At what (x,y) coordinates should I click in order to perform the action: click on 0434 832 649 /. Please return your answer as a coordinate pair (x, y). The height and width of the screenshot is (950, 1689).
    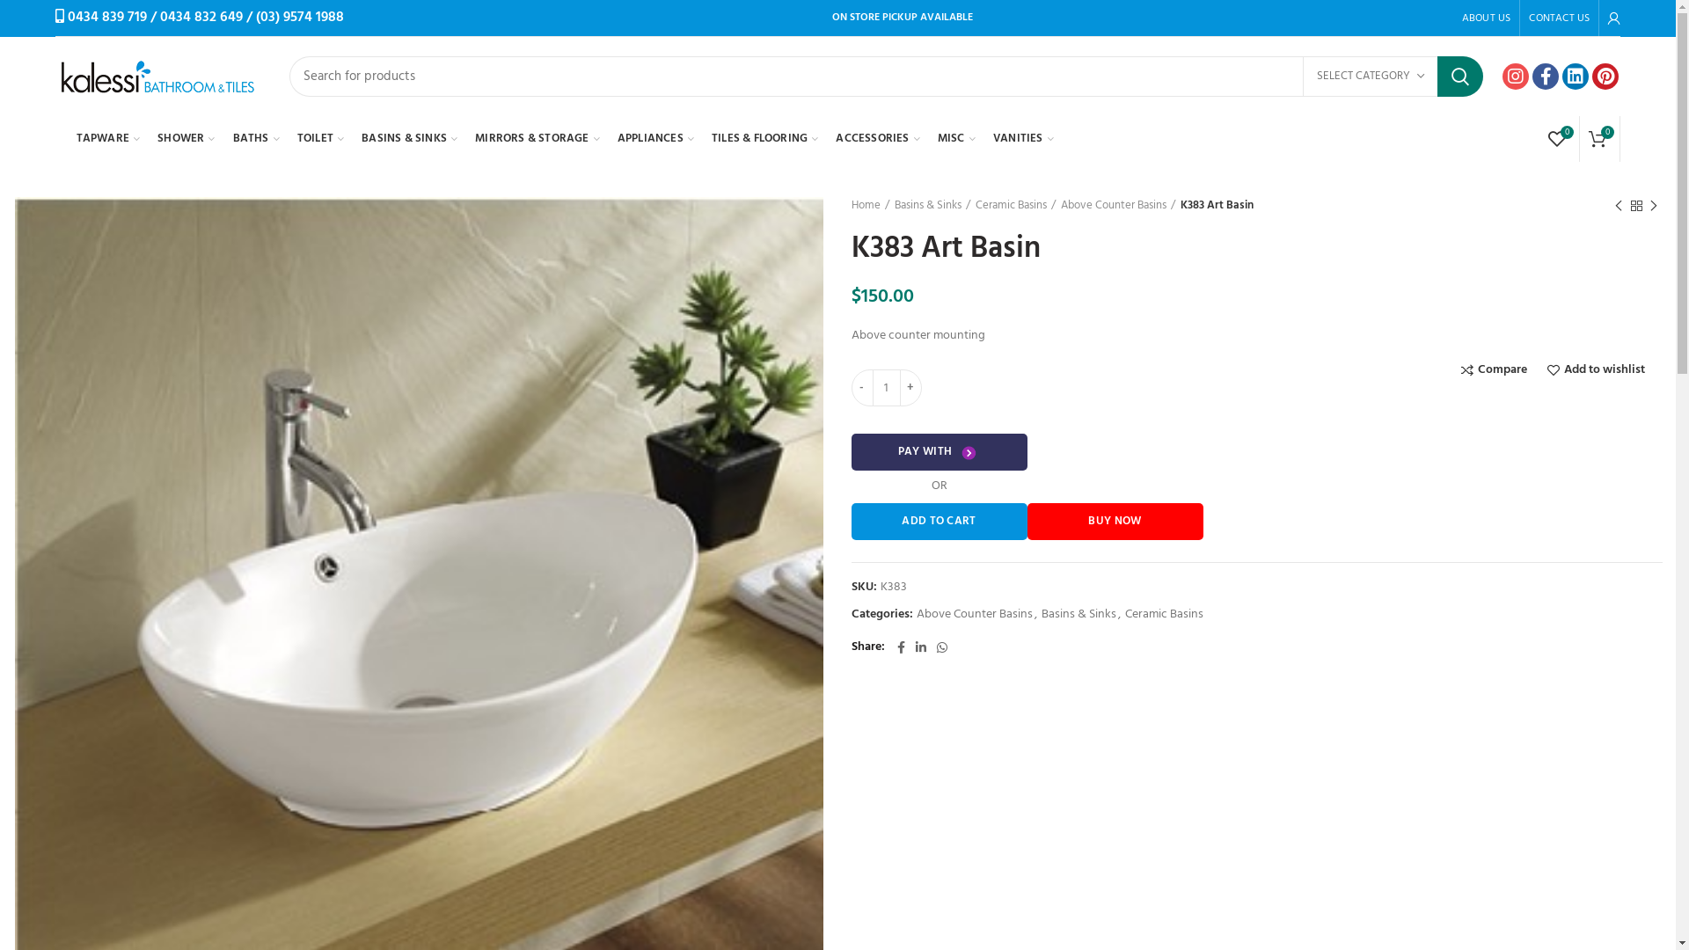
    Looking at the image, I should click on (206, 18).